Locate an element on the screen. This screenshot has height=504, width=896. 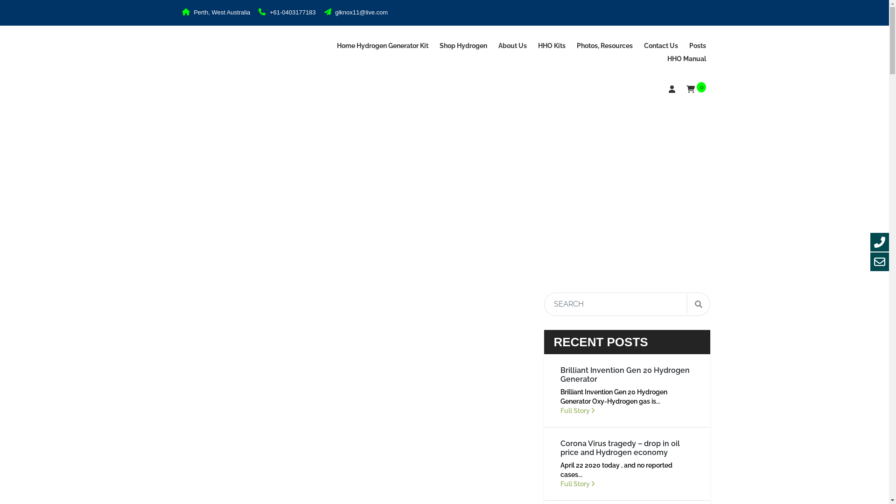
HHO Kits is located at coordinates (552, 46).